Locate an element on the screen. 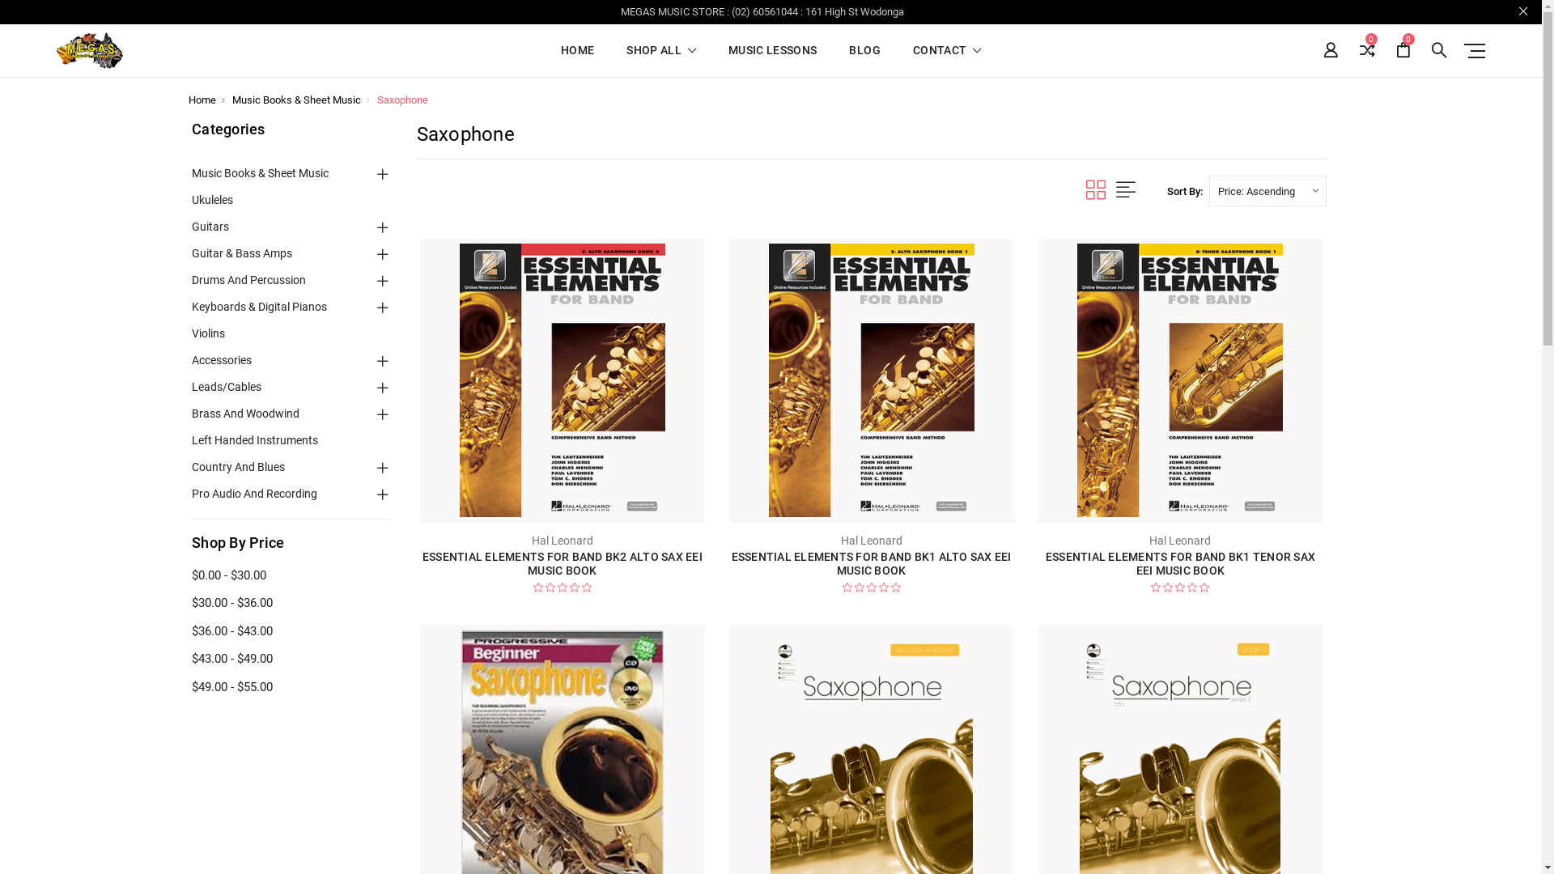 The height and width of the screenshot is (874, 1554). Brass And Woodwind is located at coordinates (246, 413).